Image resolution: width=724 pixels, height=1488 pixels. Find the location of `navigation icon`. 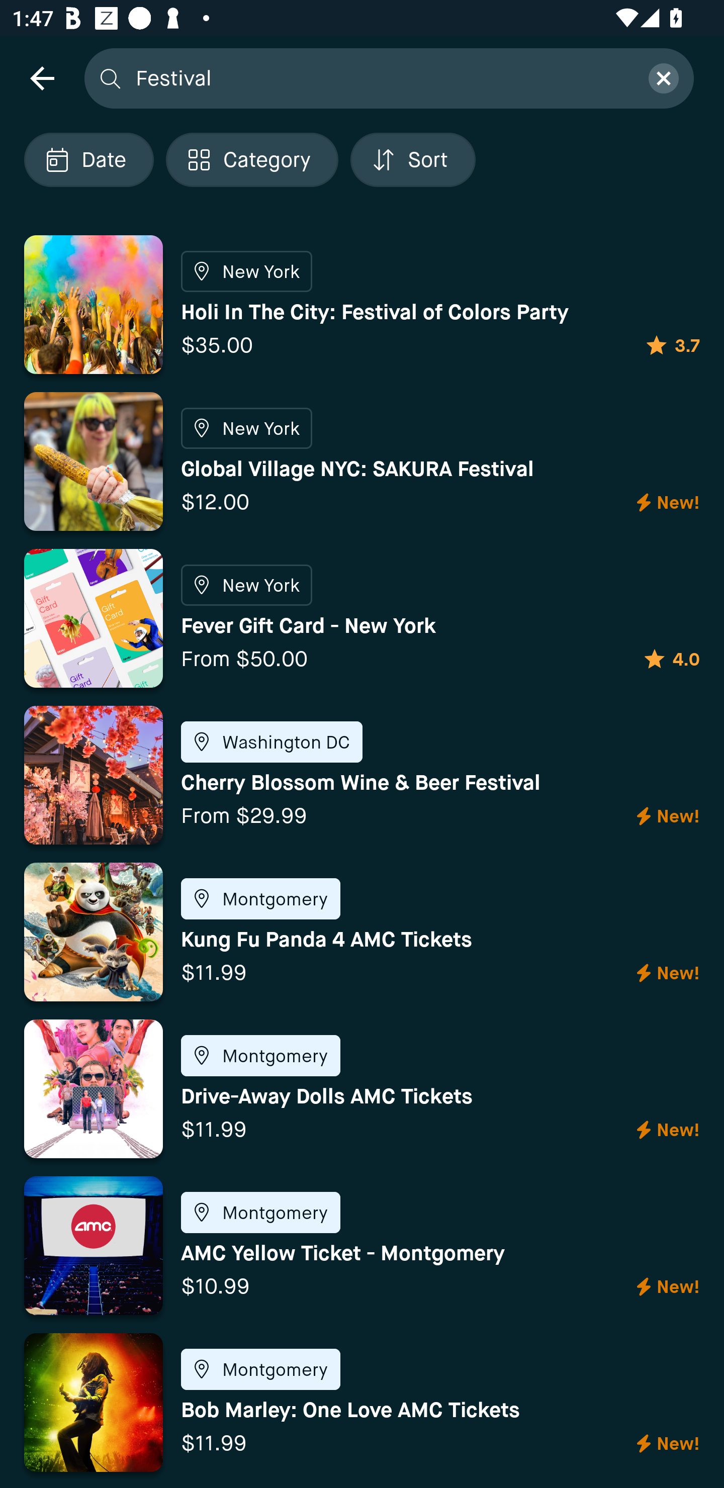

navigation icon is located at coordinates (42, 77).